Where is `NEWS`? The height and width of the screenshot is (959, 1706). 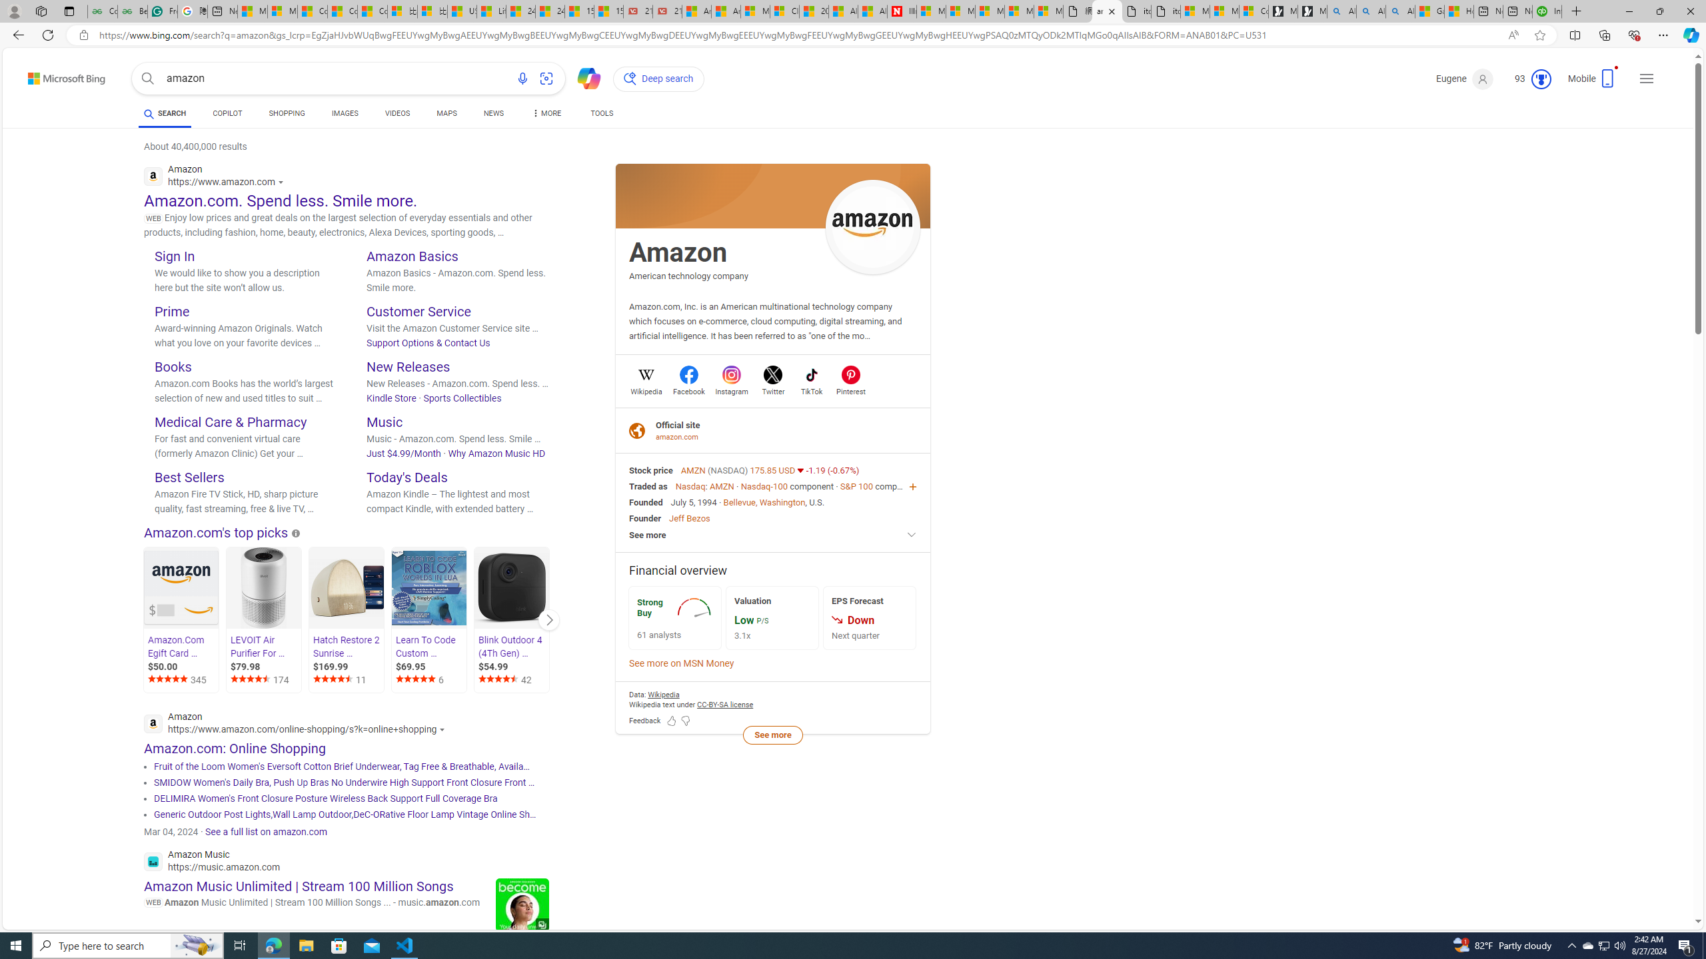
NEWS is located at coordinates (493, 115).